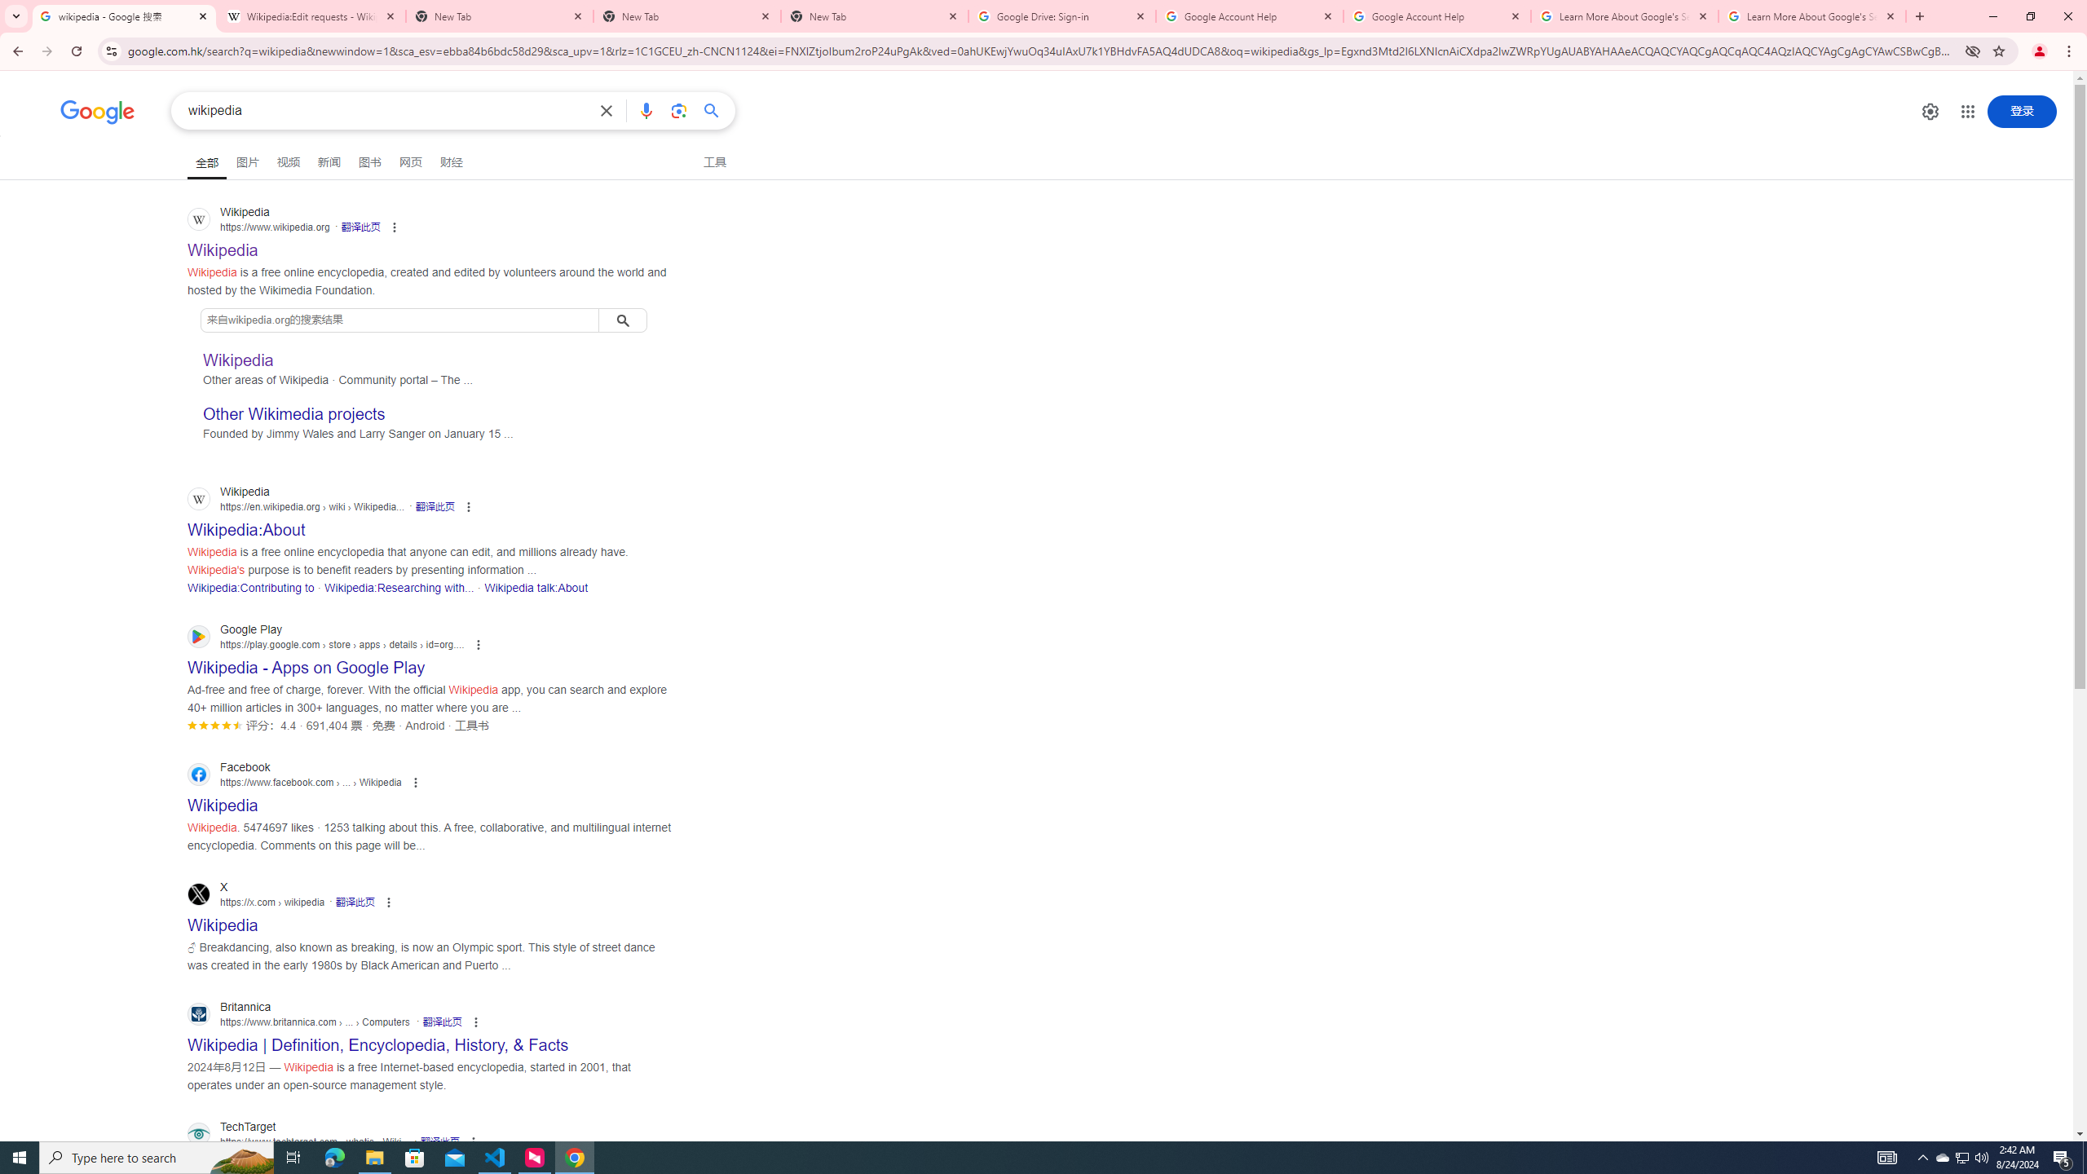  Describe the element at coordinates (1919, 16) in the screenshot. I see `New Tab` at that location.